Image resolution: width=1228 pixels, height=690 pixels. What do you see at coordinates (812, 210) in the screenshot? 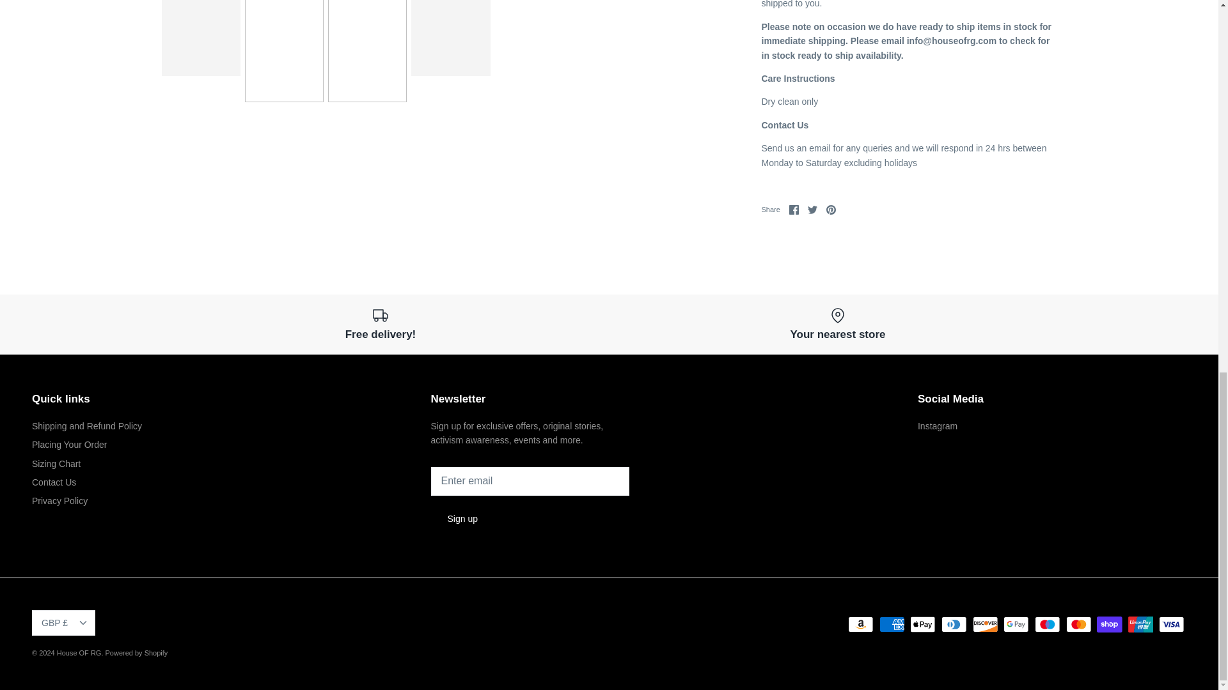
I see `Twitter` at bounding box center [812, 210].